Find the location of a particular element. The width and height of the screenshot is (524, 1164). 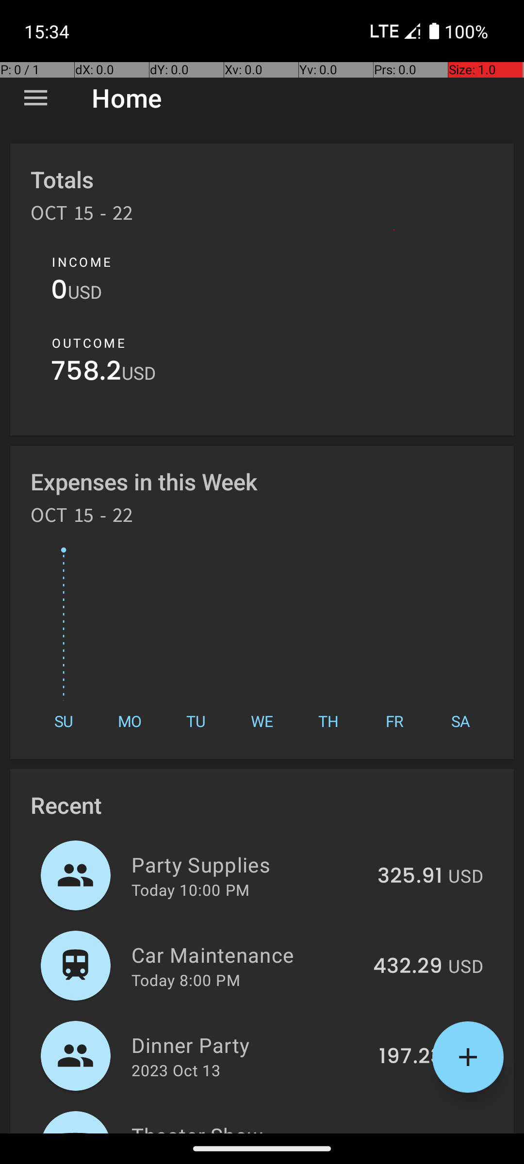

Dinner Party is located at coordinates (249, 1045).